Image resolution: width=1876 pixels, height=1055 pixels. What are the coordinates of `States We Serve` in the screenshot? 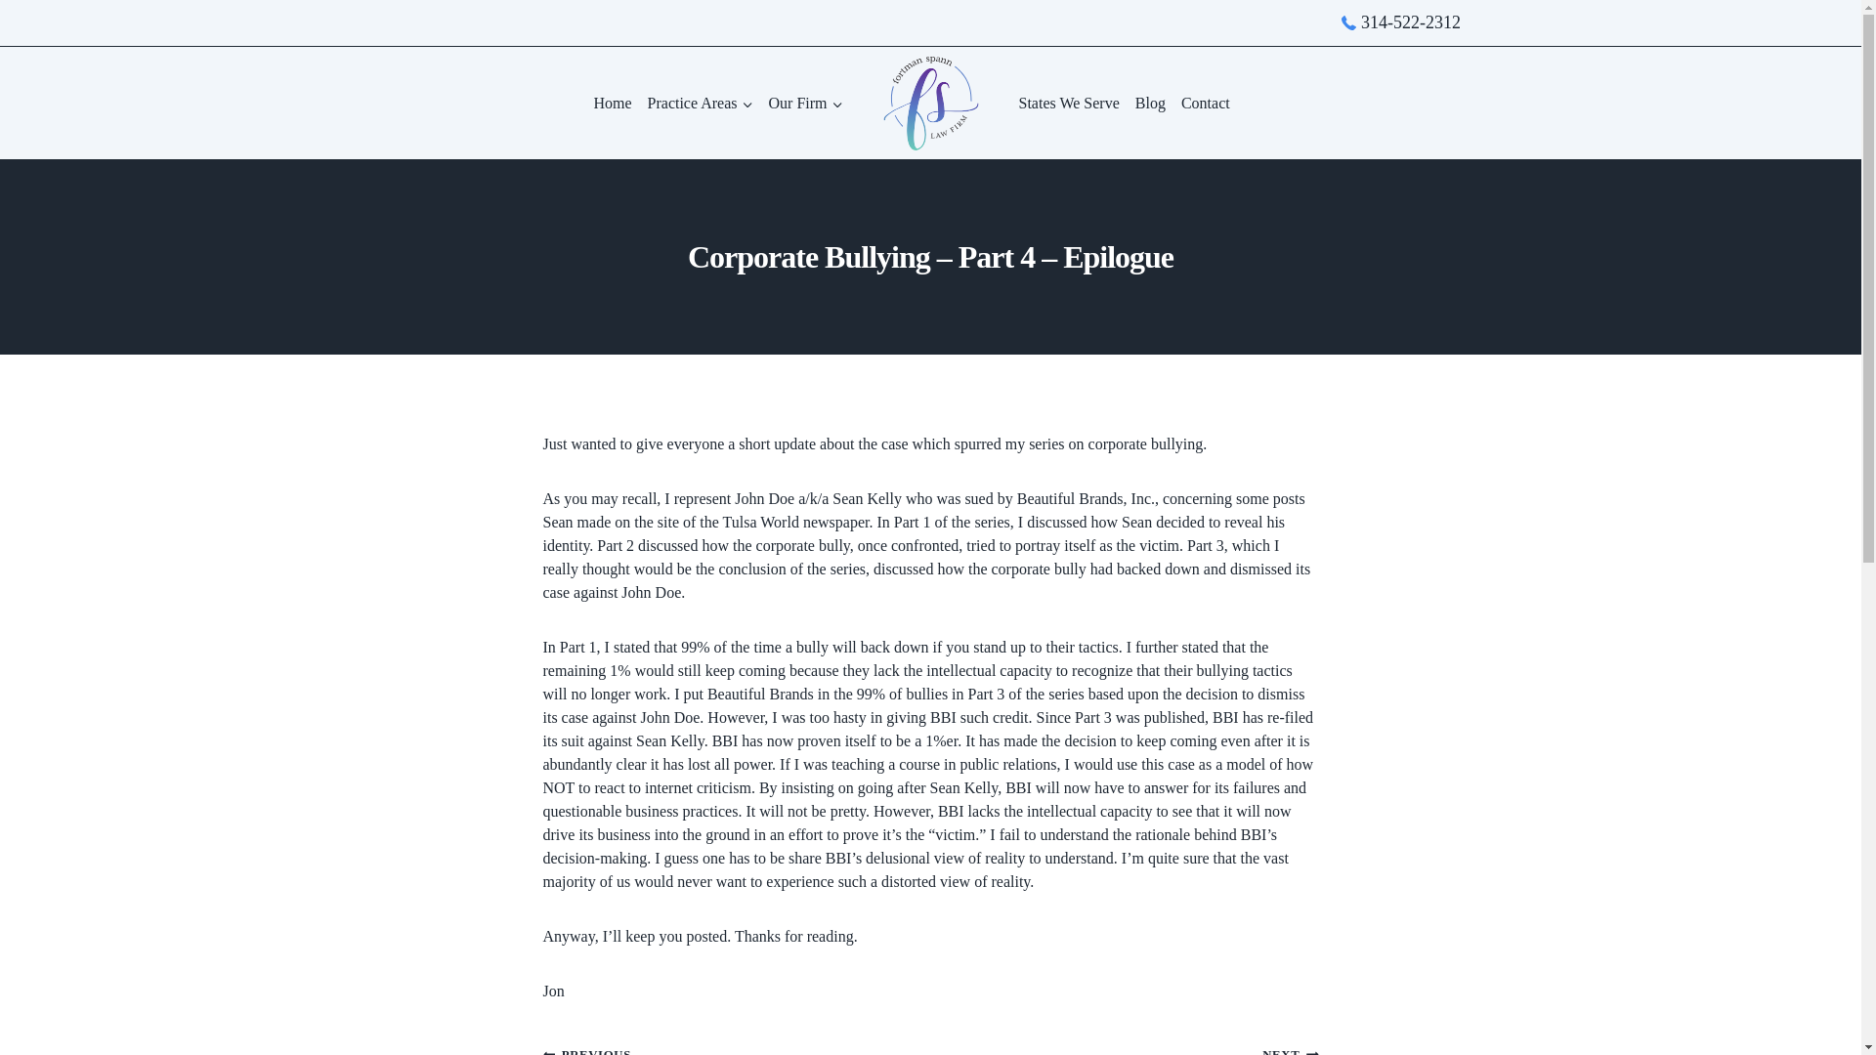 It's located at (1069, 104).